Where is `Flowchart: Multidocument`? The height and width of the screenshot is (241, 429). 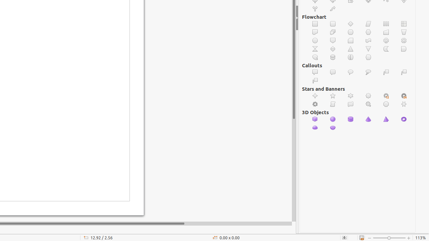
Flowchart: Multidocument is located at coordinates (333, 32).